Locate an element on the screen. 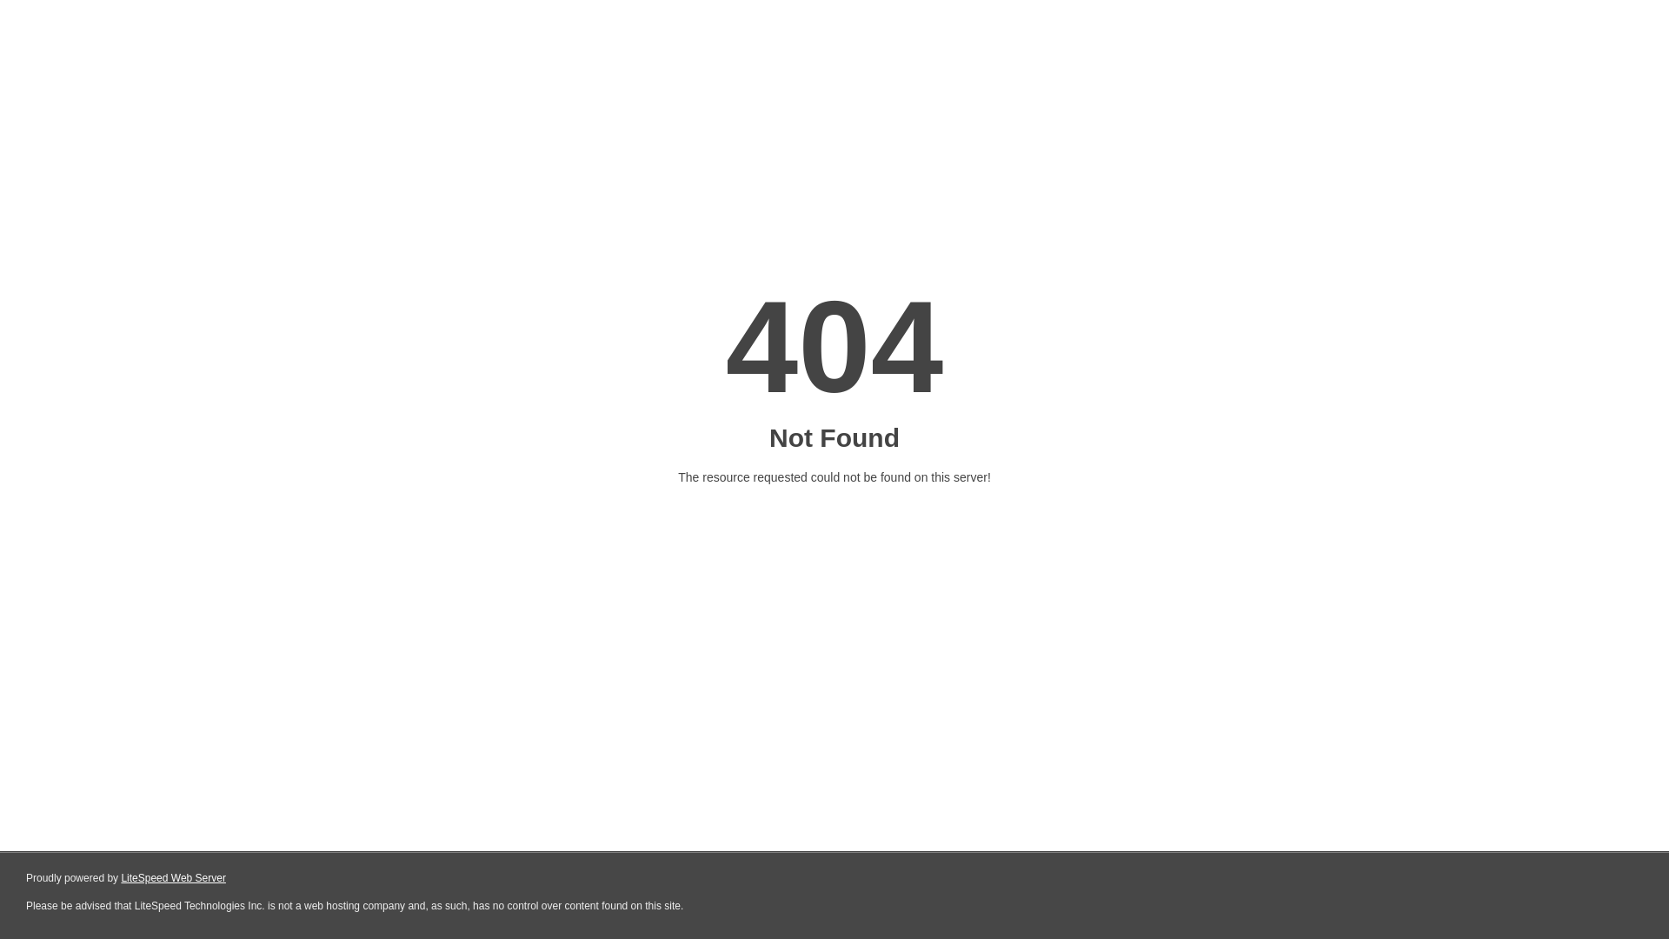 This screenshot has width=1669, height=939. LiteSpeed Web Server is located at coordinates (174, 878).